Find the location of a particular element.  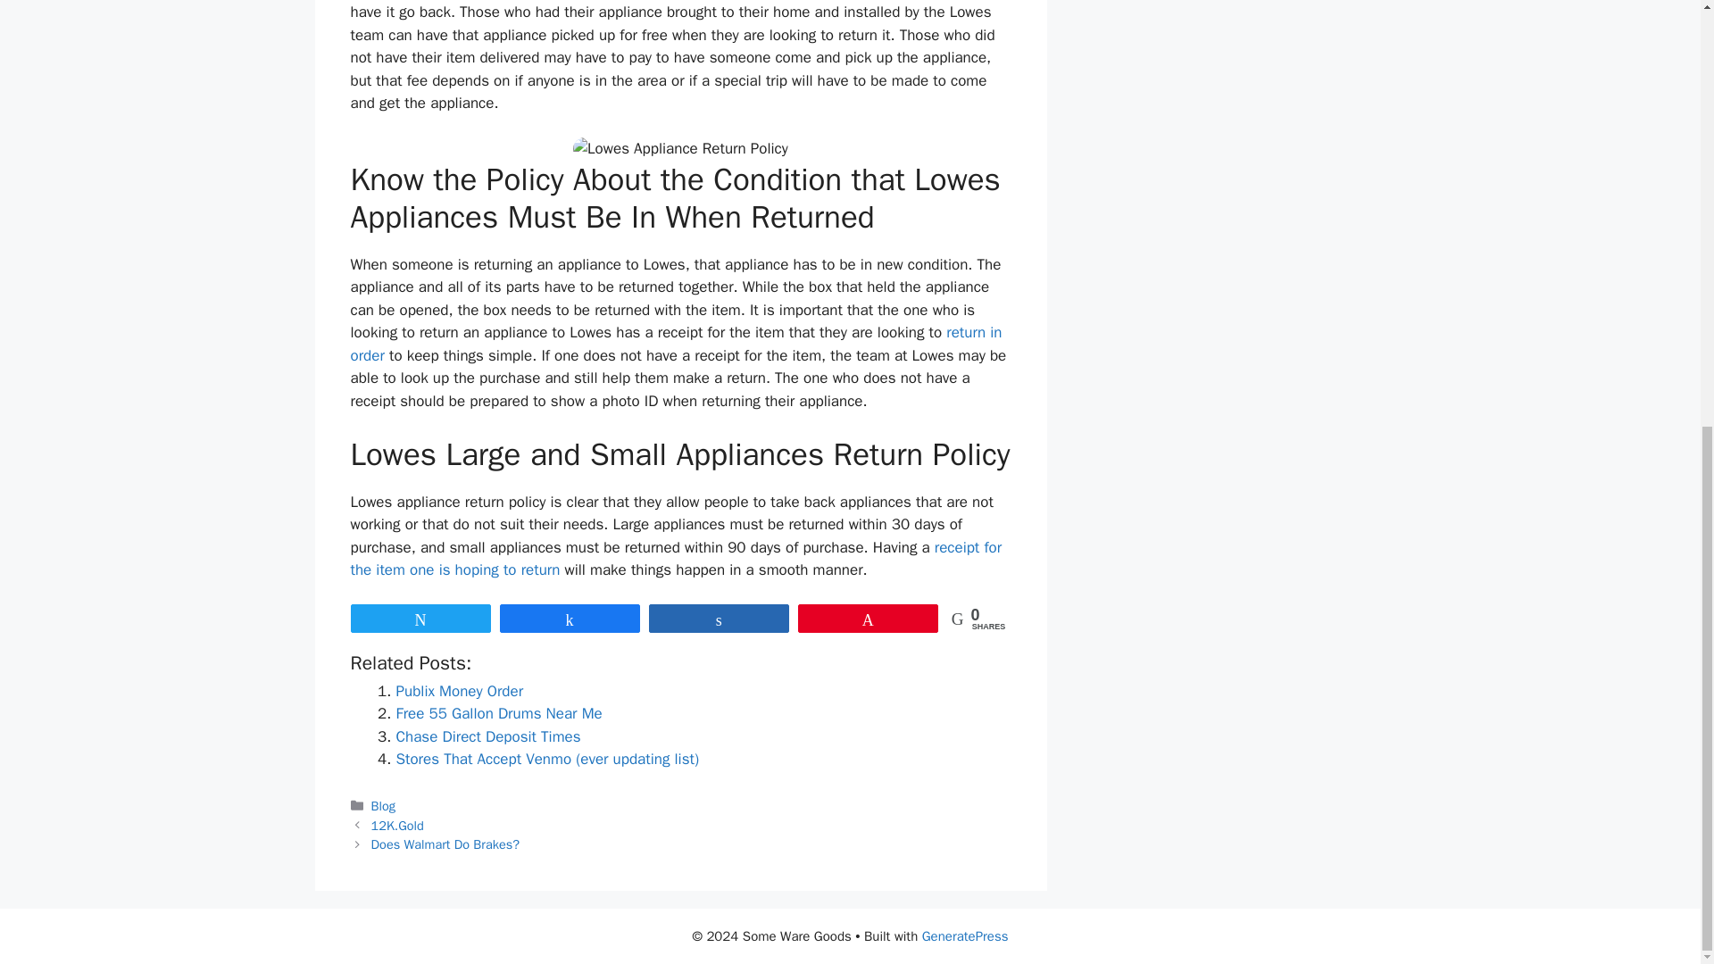

Does Walmart Do Brakes? is located at coordinates (445, 844).